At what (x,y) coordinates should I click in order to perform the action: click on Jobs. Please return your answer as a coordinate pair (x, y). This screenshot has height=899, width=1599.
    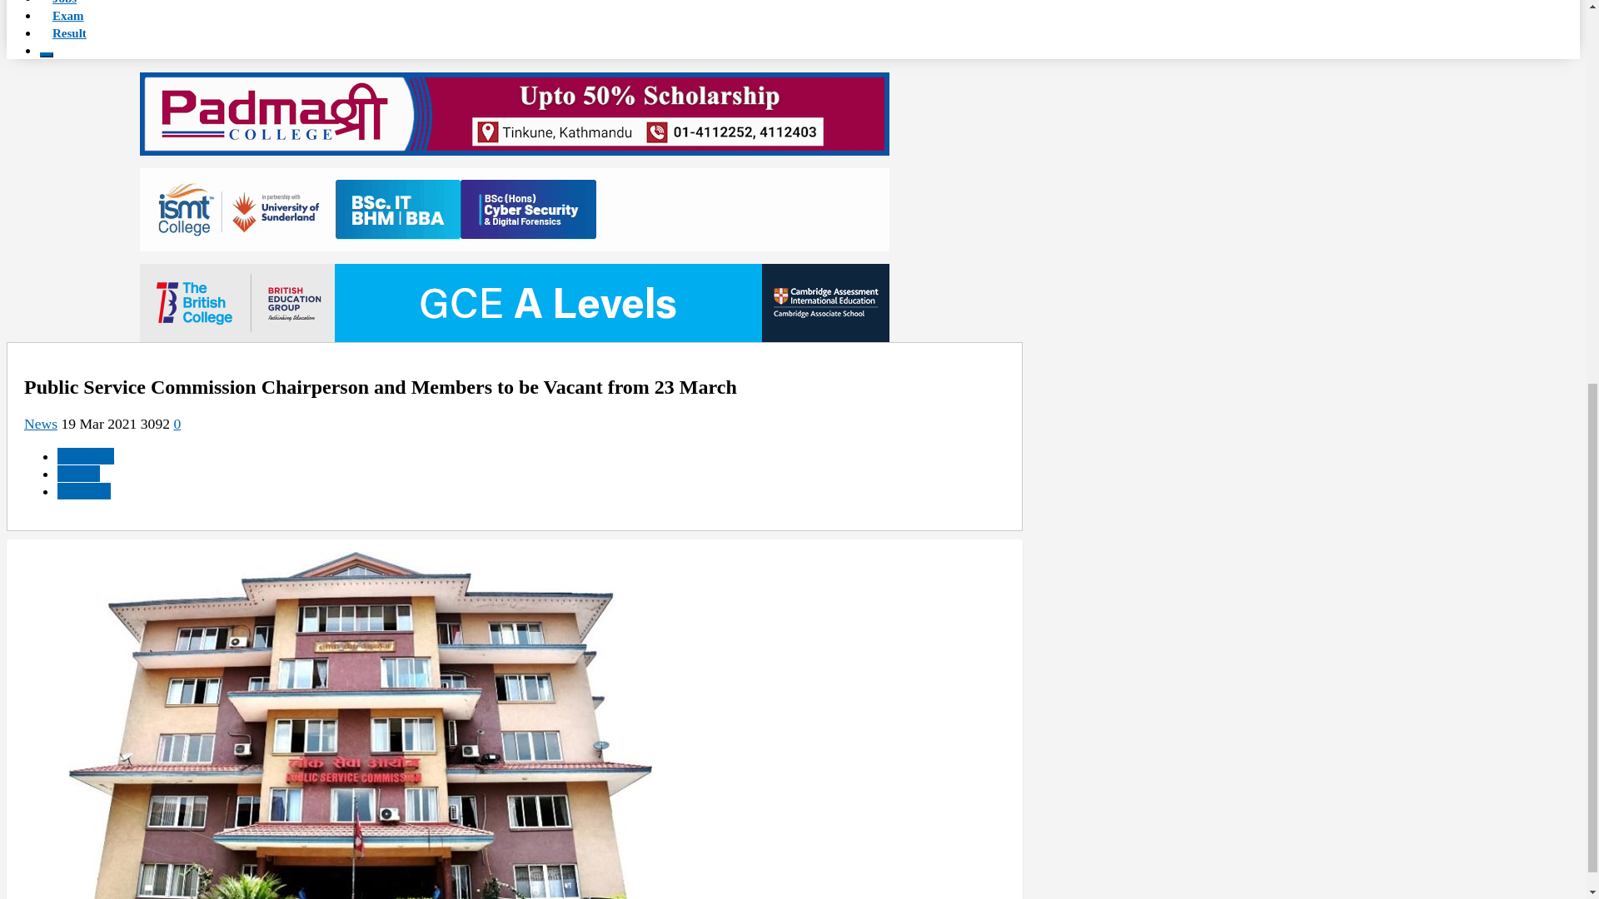
    Looking at the image, I should click on (65, 4).